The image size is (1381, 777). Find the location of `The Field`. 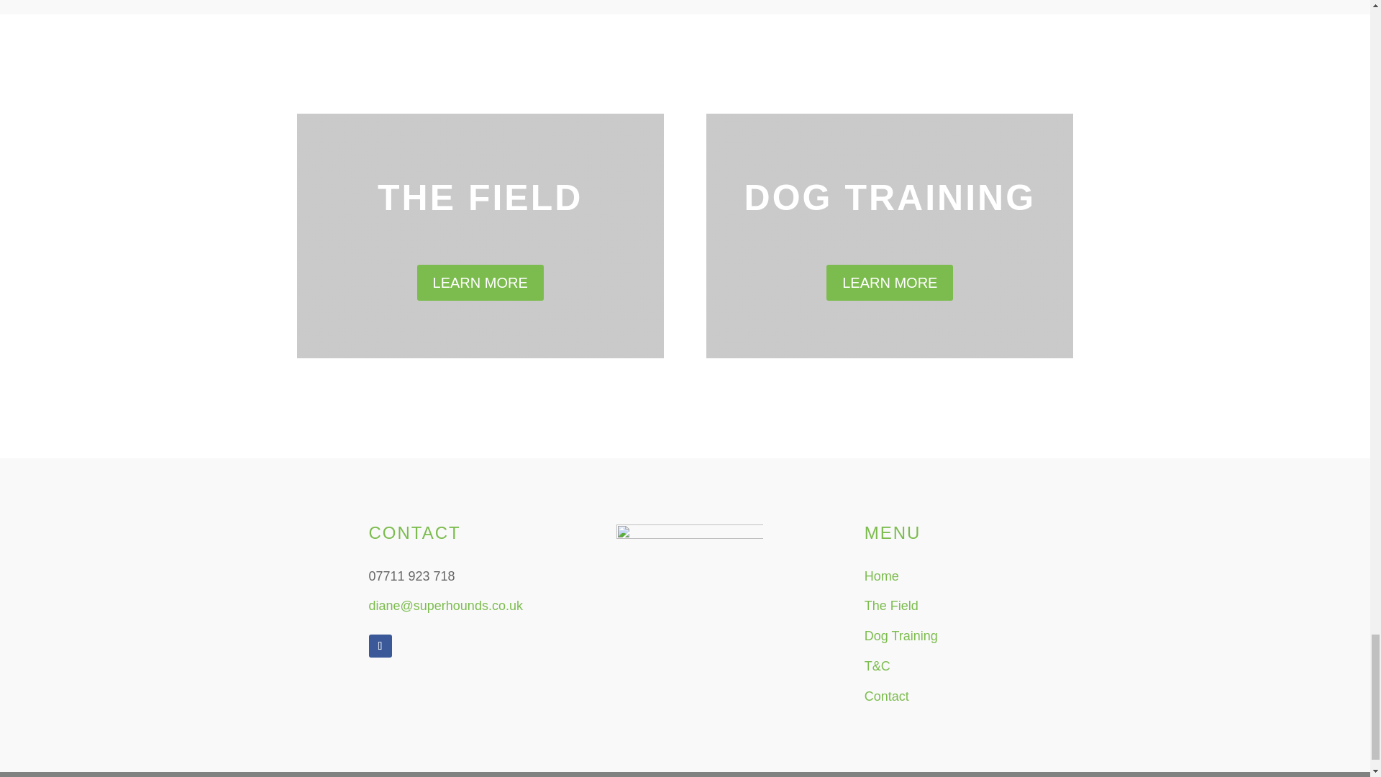

The Field is located at coordinates (890, 606).